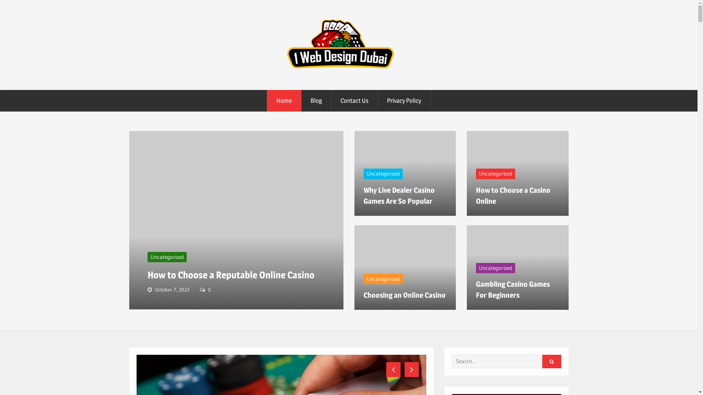  What do you see at coordinates (316, 101) in the screenshot?
I see `Blog` at bounding box center [316, 101].